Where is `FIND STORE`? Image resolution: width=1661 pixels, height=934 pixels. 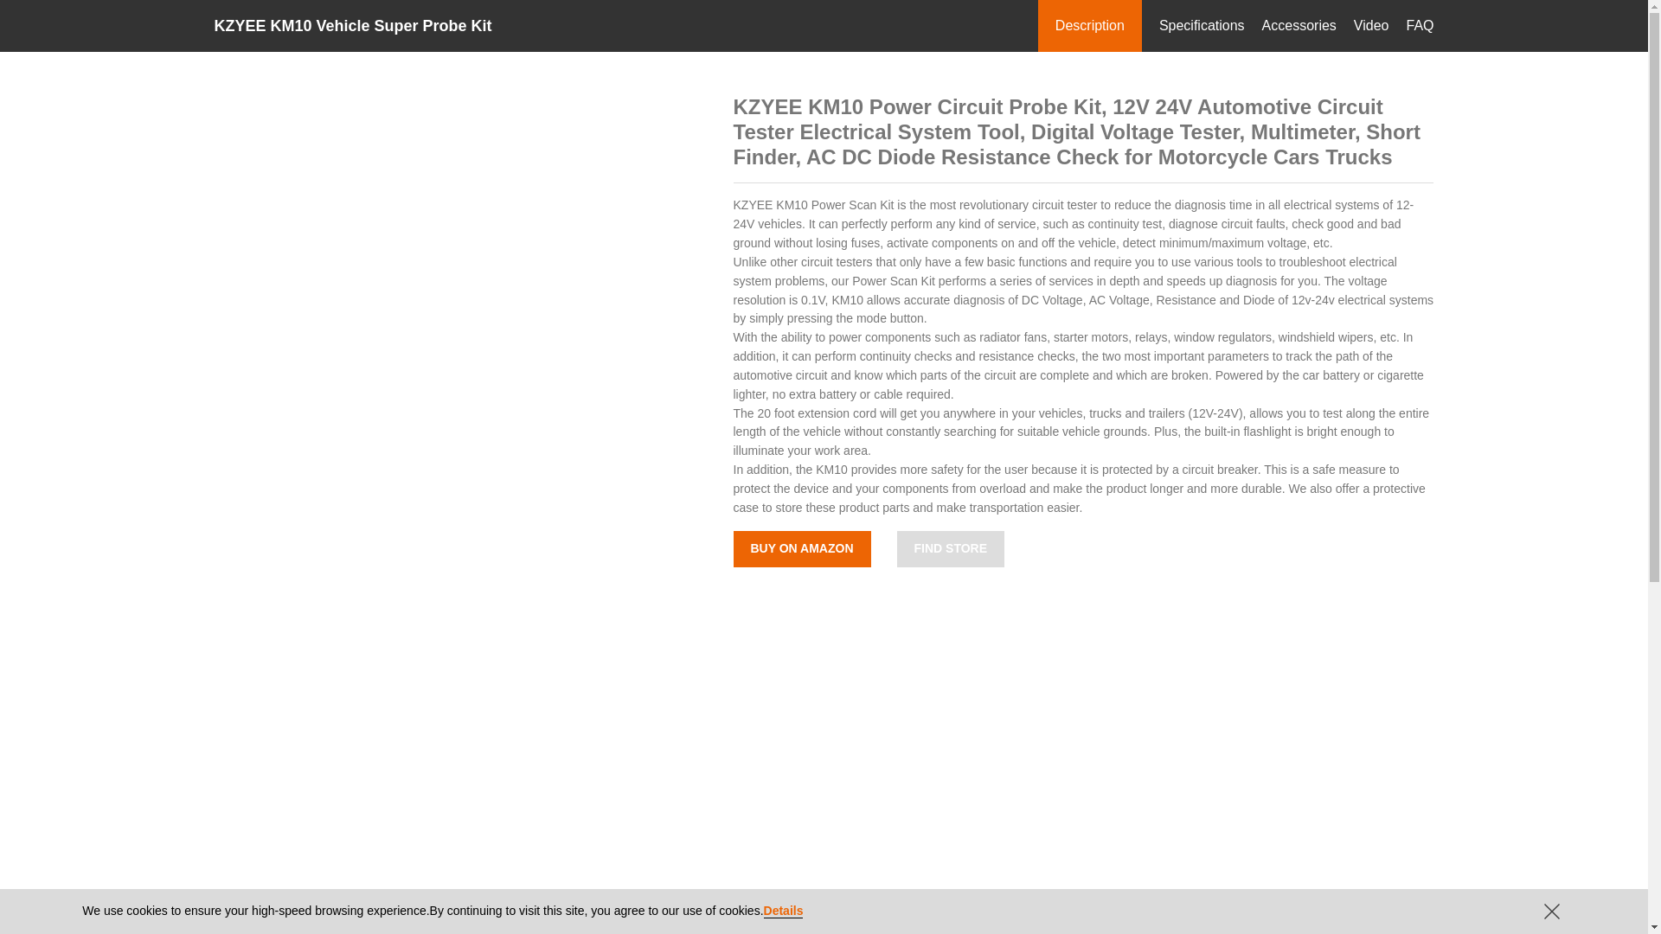 FIND STORE is located at coordinates (950, 548).